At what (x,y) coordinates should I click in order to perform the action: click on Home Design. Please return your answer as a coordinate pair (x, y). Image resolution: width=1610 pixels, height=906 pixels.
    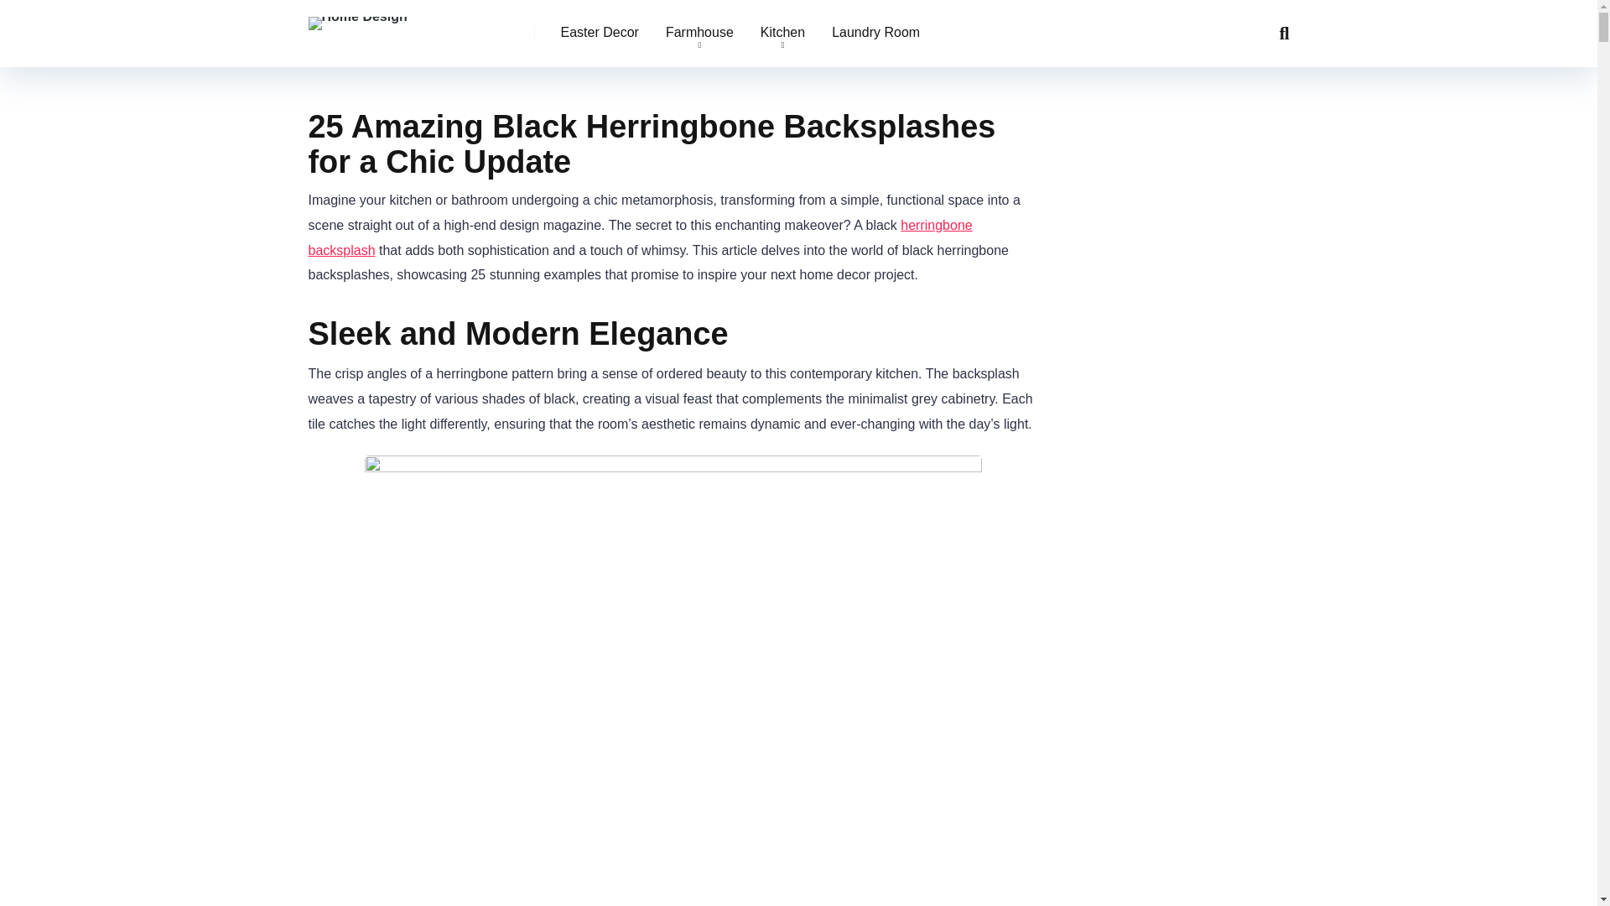
    Looking at the image, I should click on (357, 17).